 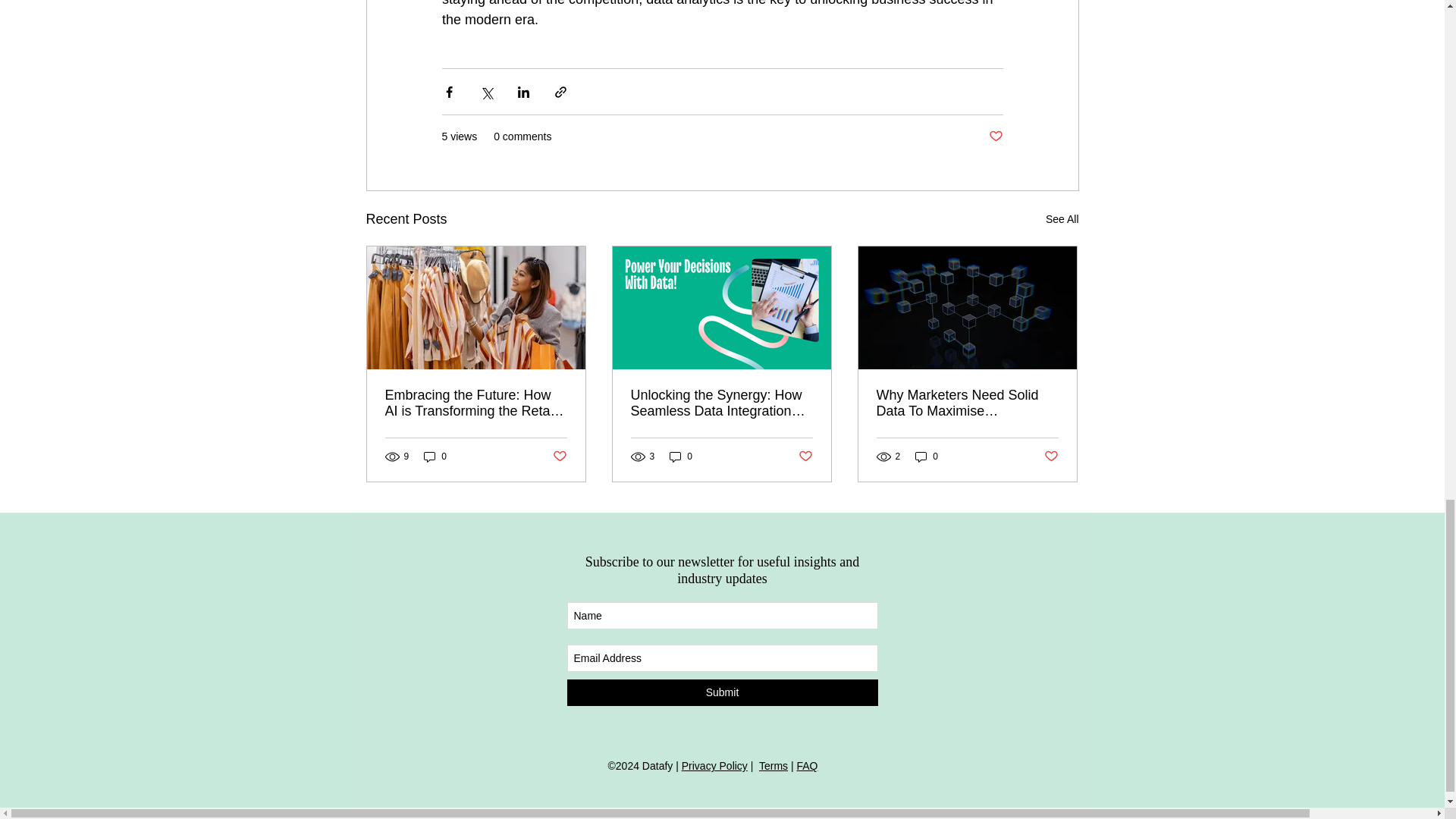 What do you see at coordinates (773, 766) in the screenshot?
I see `Terms` at bounding box center [773, 766].